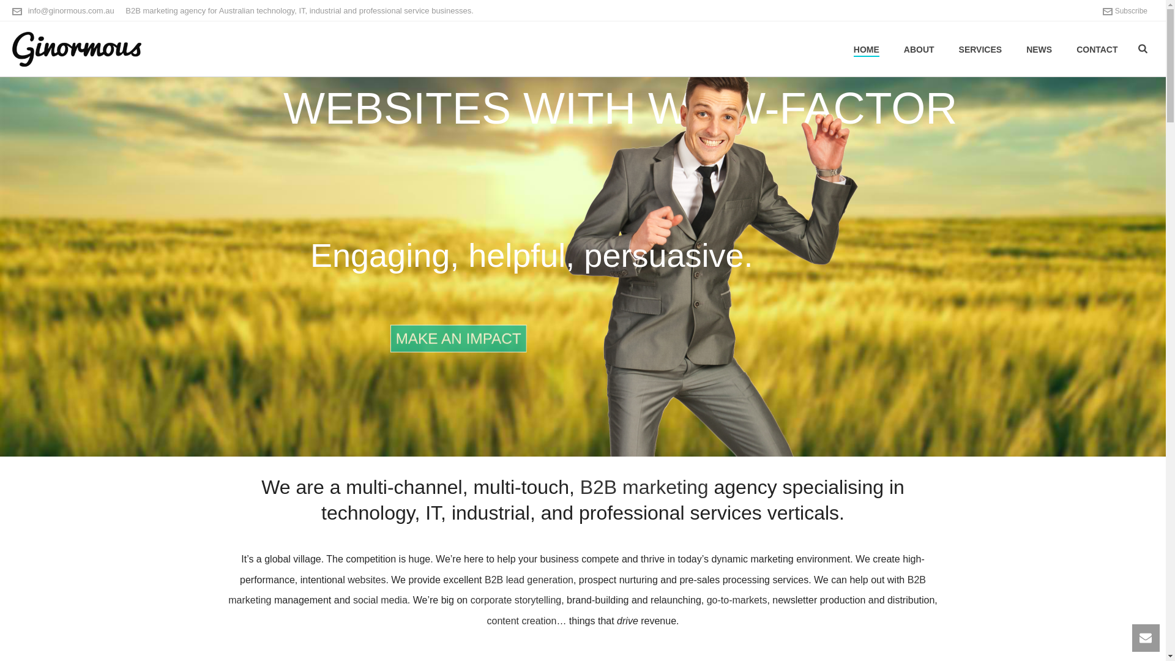 This screenshot has width=1175, height=661. What do you see at coordinates (737, 600) in the screenshot?
I see `go-to-markets` at bounding box center [737, 600].